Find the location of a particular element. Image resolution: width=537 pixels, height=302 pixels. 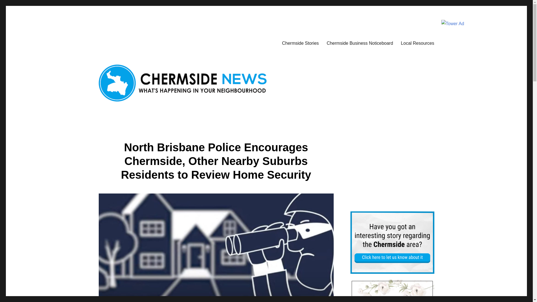

Local Resources is located at coordinates (417, 43).